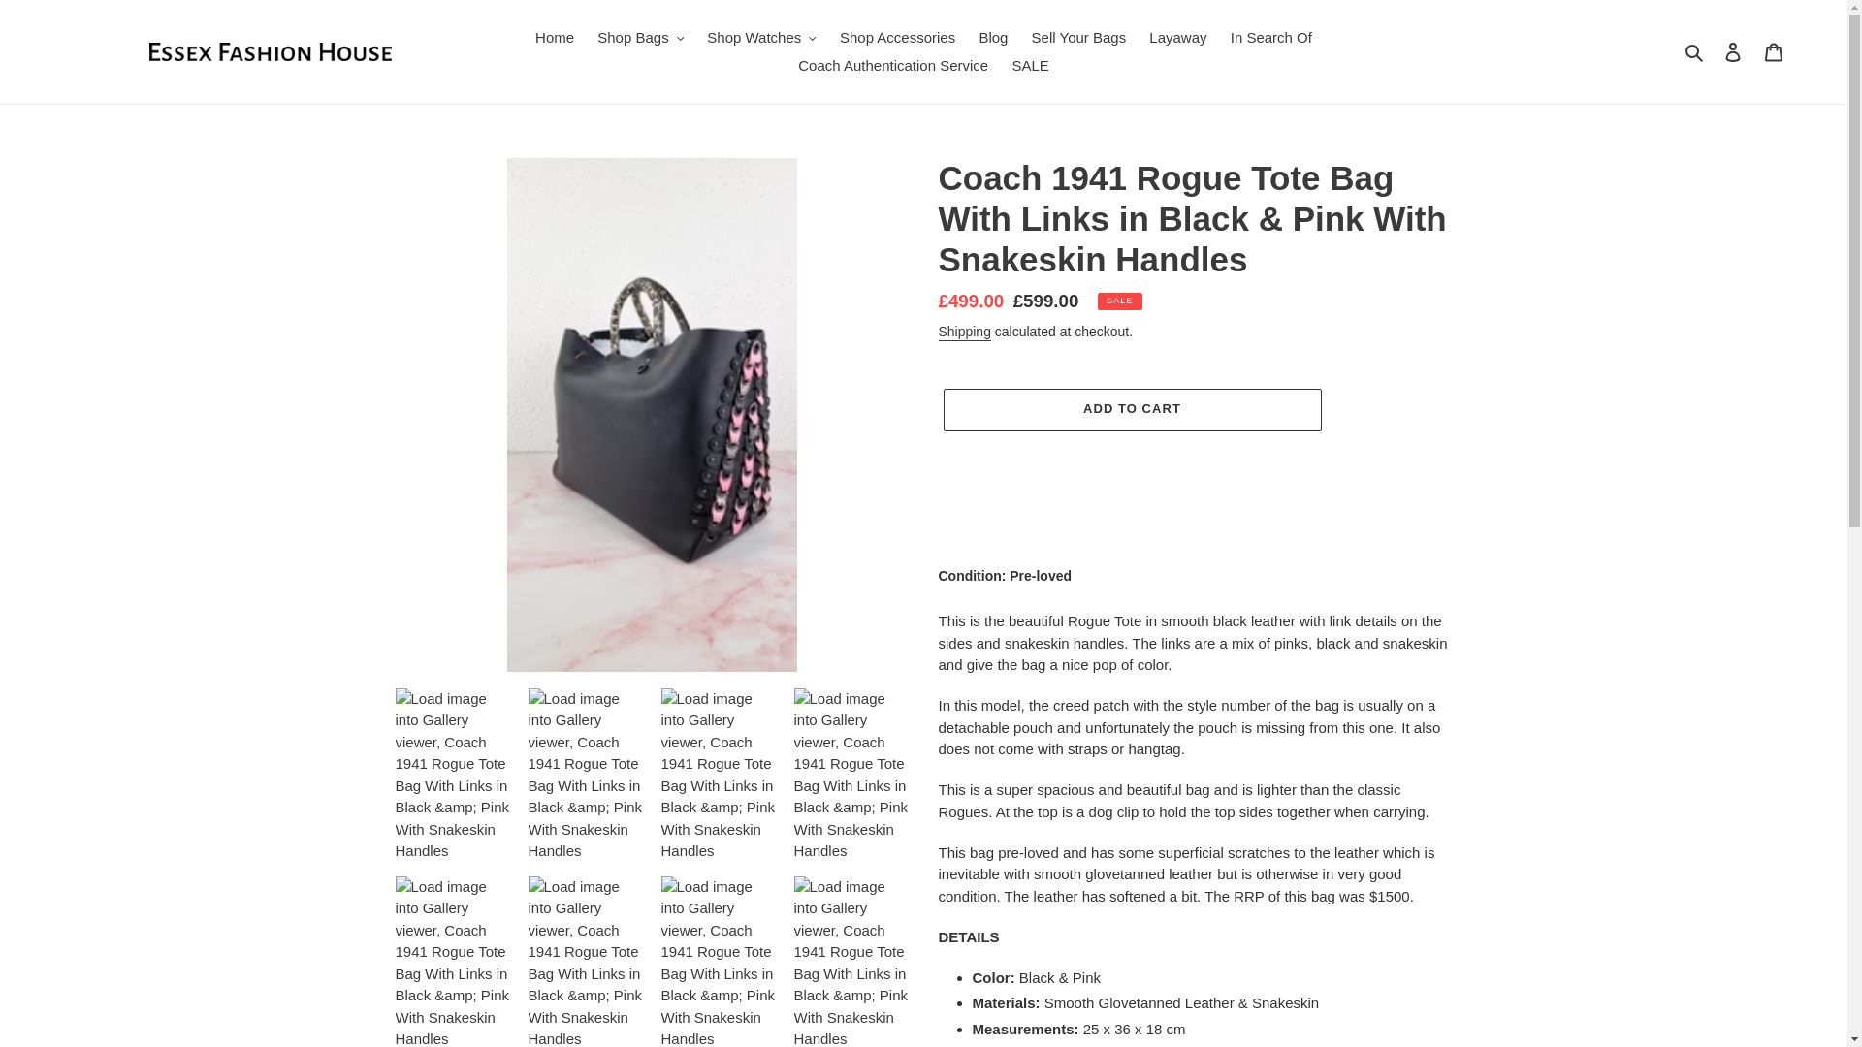 This screenshot has height=1047, width=1862. Describe the element at coordinates (892, 66) in the screenshot. I see `Coach Authentication Service` at that location.